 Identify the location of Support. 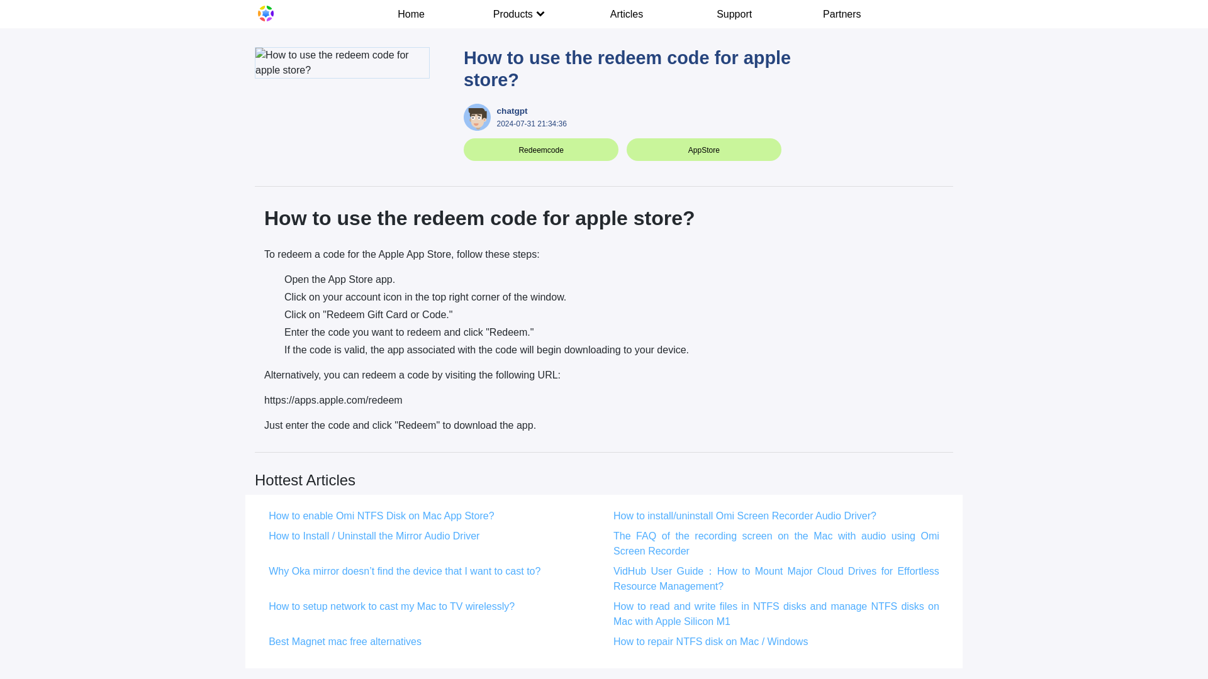
(735, 14).